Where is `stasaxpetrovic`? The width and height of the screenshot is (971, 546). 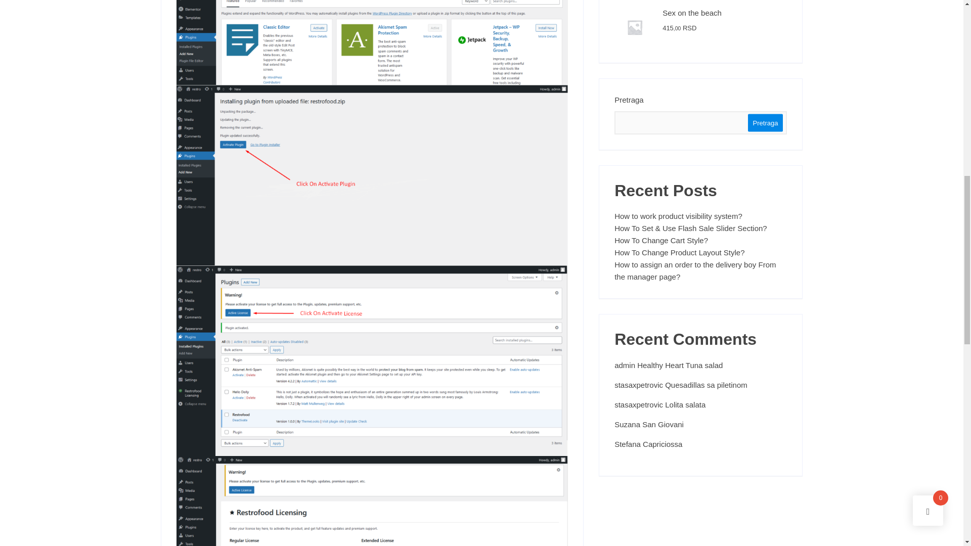
stasaxpetrovic is located at coordinates (639, 404).